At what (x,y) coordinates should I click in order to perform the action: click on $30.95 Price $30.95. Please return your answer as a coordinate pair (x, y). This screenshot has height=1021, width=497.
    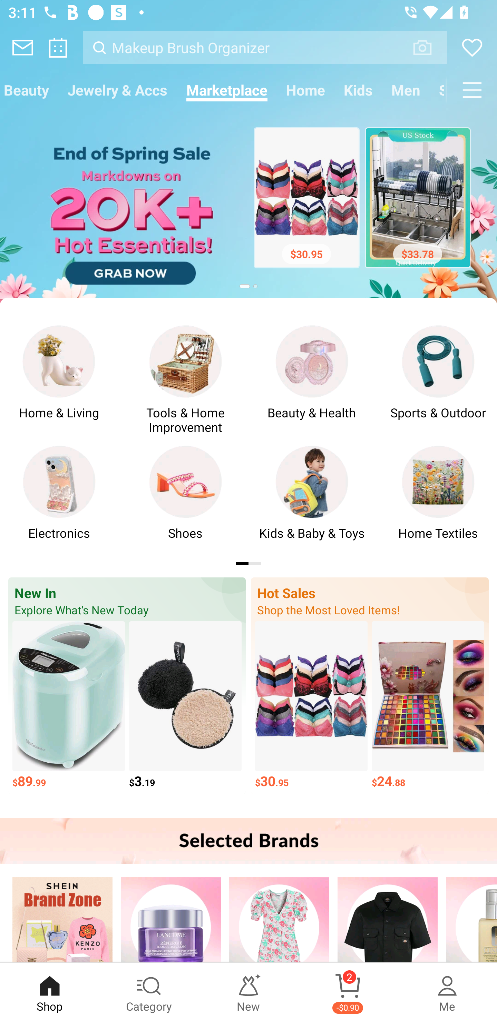
    Looking at the image, I should click on (311, 705).